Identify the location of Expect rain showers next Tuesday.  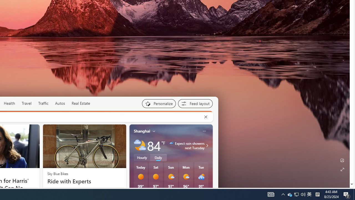
(206, 145).